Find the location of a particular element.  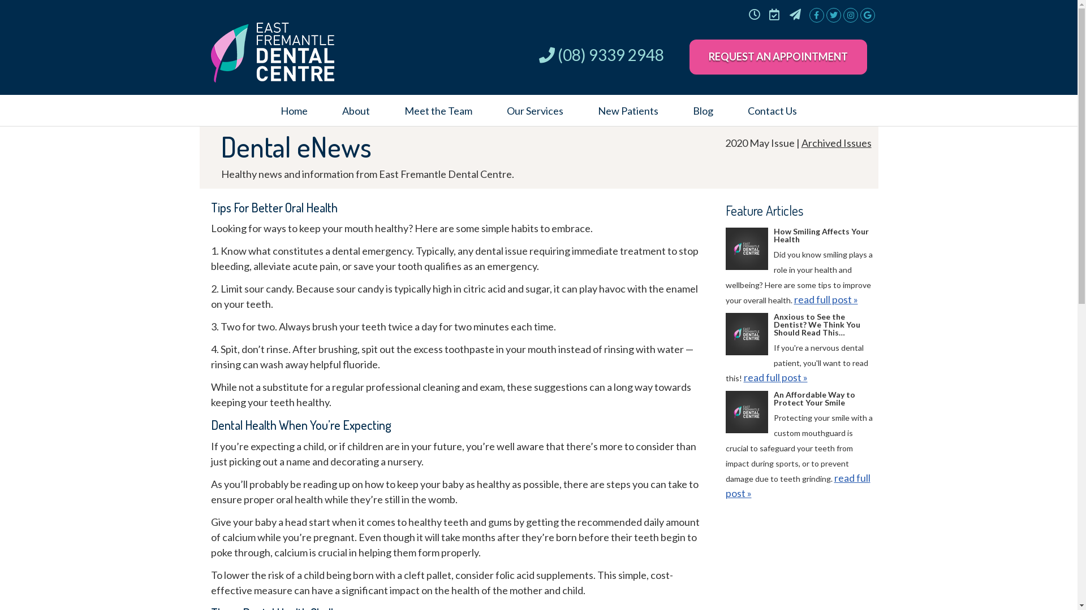

Archived Issues is located at coordinates (836, 143).